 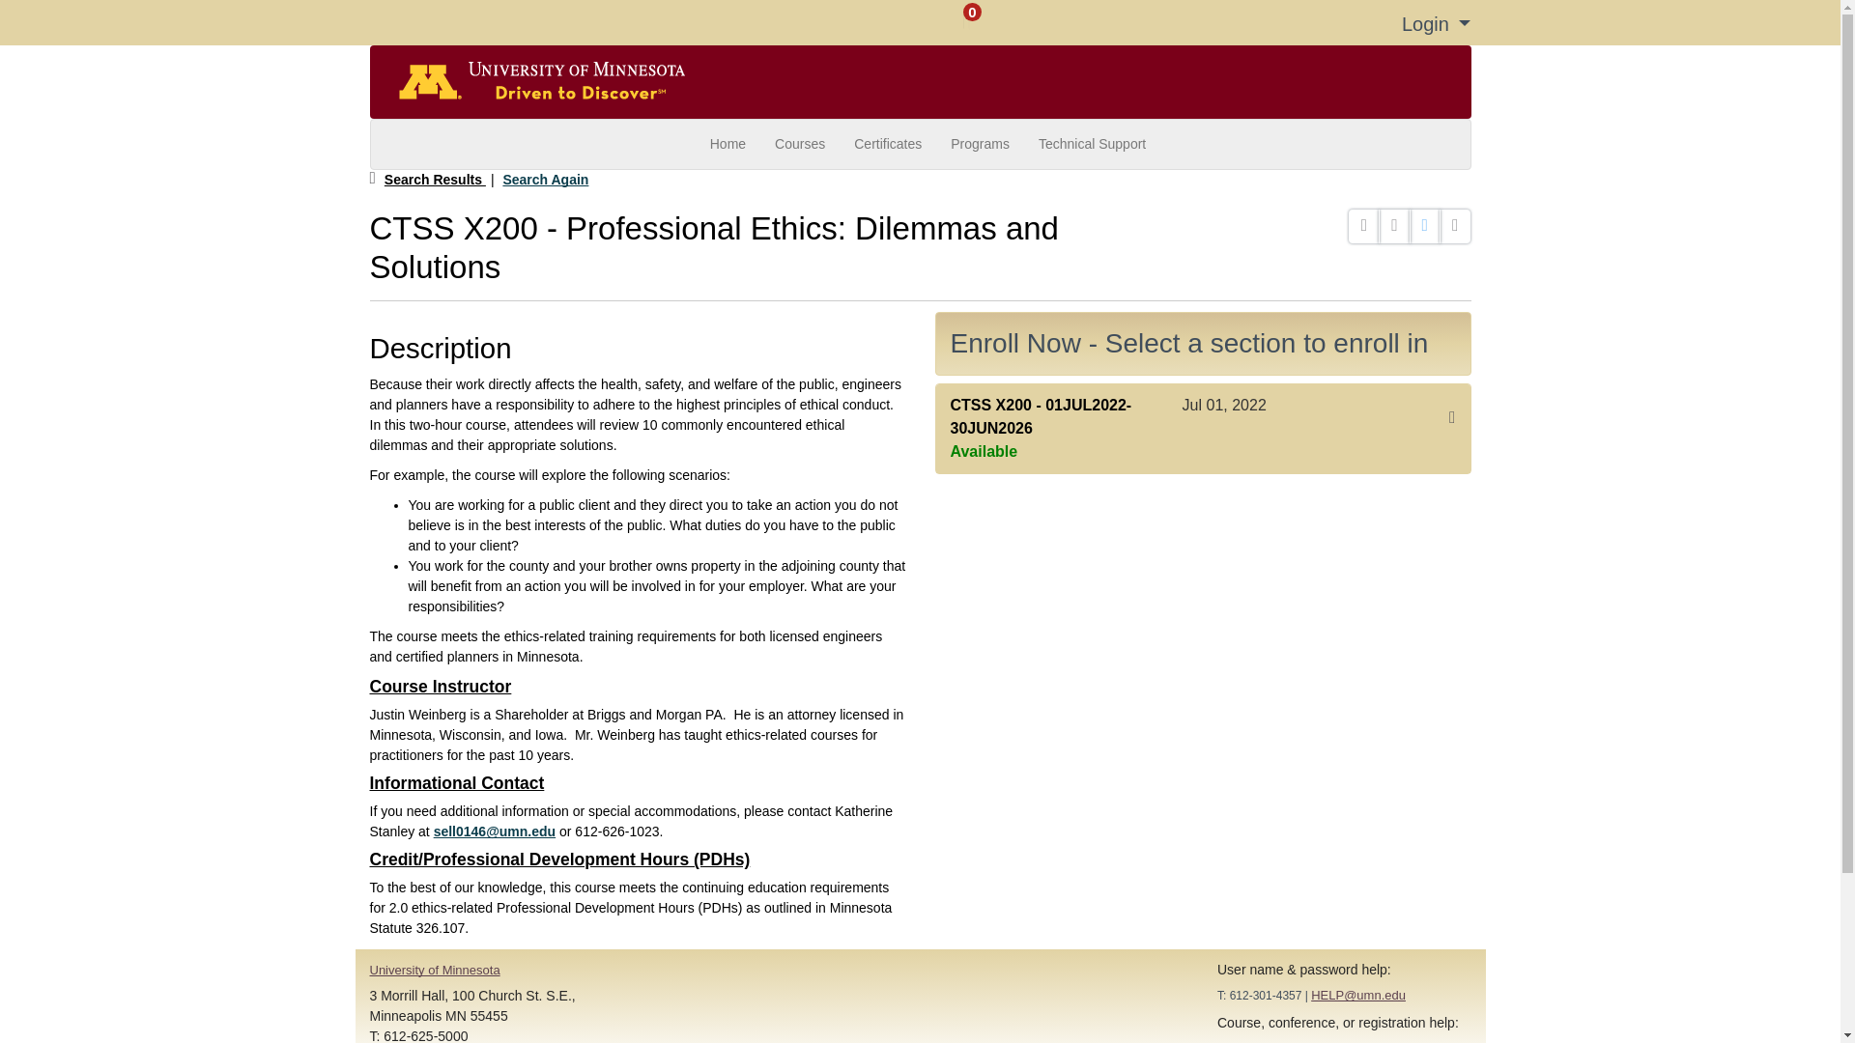 What do you see at coordinates (888, 144) in the screenshot?
I see `Certificates` at bounding box center [888, 144].